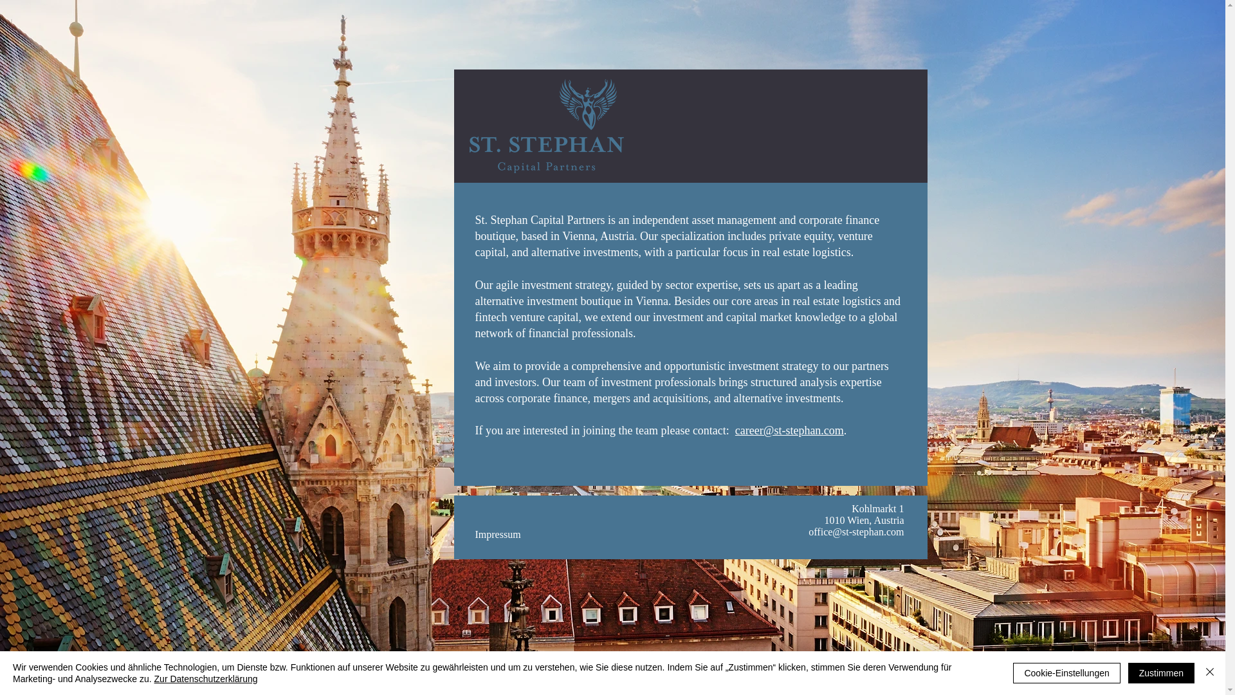 The height and width of the screenshot is (695, 1235). I want to click on Cookie-Einstellungen, so click(1066, 673).